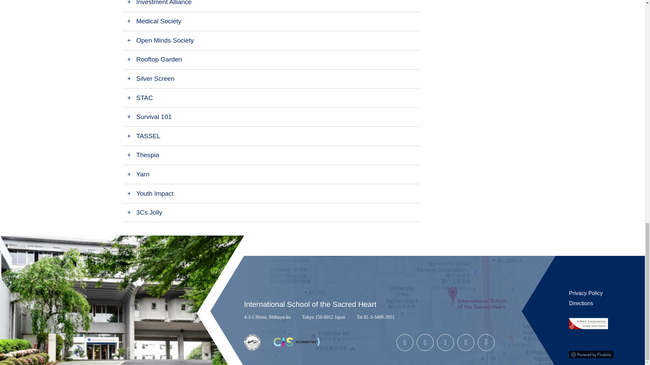 The height and width of the screenshot is (365, 650). I want to click on WASC link, so click(252, 349).